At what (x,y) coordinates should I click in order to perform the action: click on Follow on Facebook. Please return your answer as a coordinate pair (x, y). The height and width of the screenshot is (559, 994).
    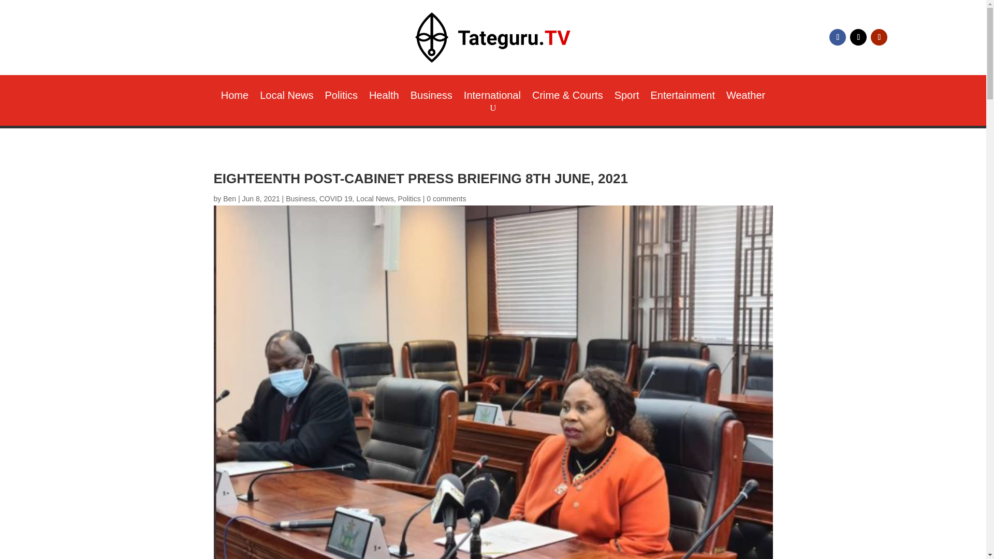
    Looking at the image, I should click on (837, 37).